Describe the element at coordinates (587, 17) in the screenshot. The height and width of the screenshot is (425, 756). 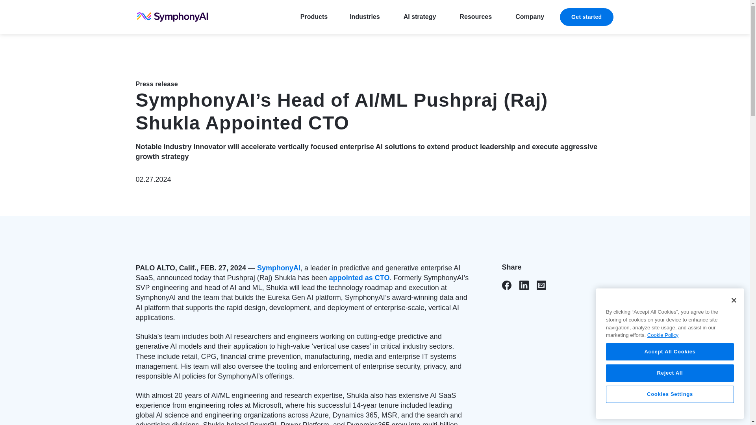
I see `Get started` at that location.